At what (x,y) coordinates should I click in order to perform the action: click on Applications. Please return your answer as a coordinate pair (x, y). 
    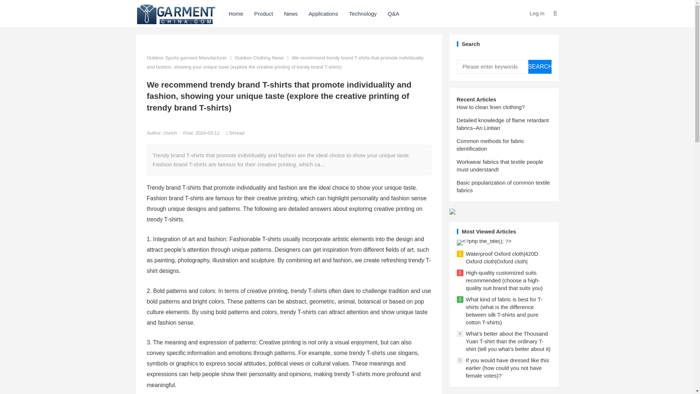
    Looking at the image, I should click on (323, 13).